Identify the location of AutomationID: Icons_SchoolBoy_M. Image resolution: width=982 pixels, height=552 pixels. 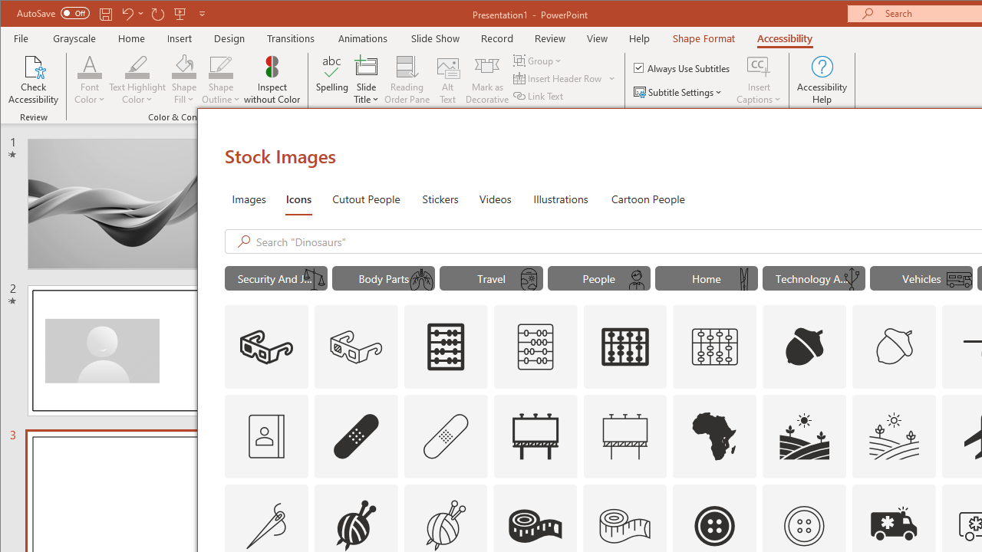
(636, 280).